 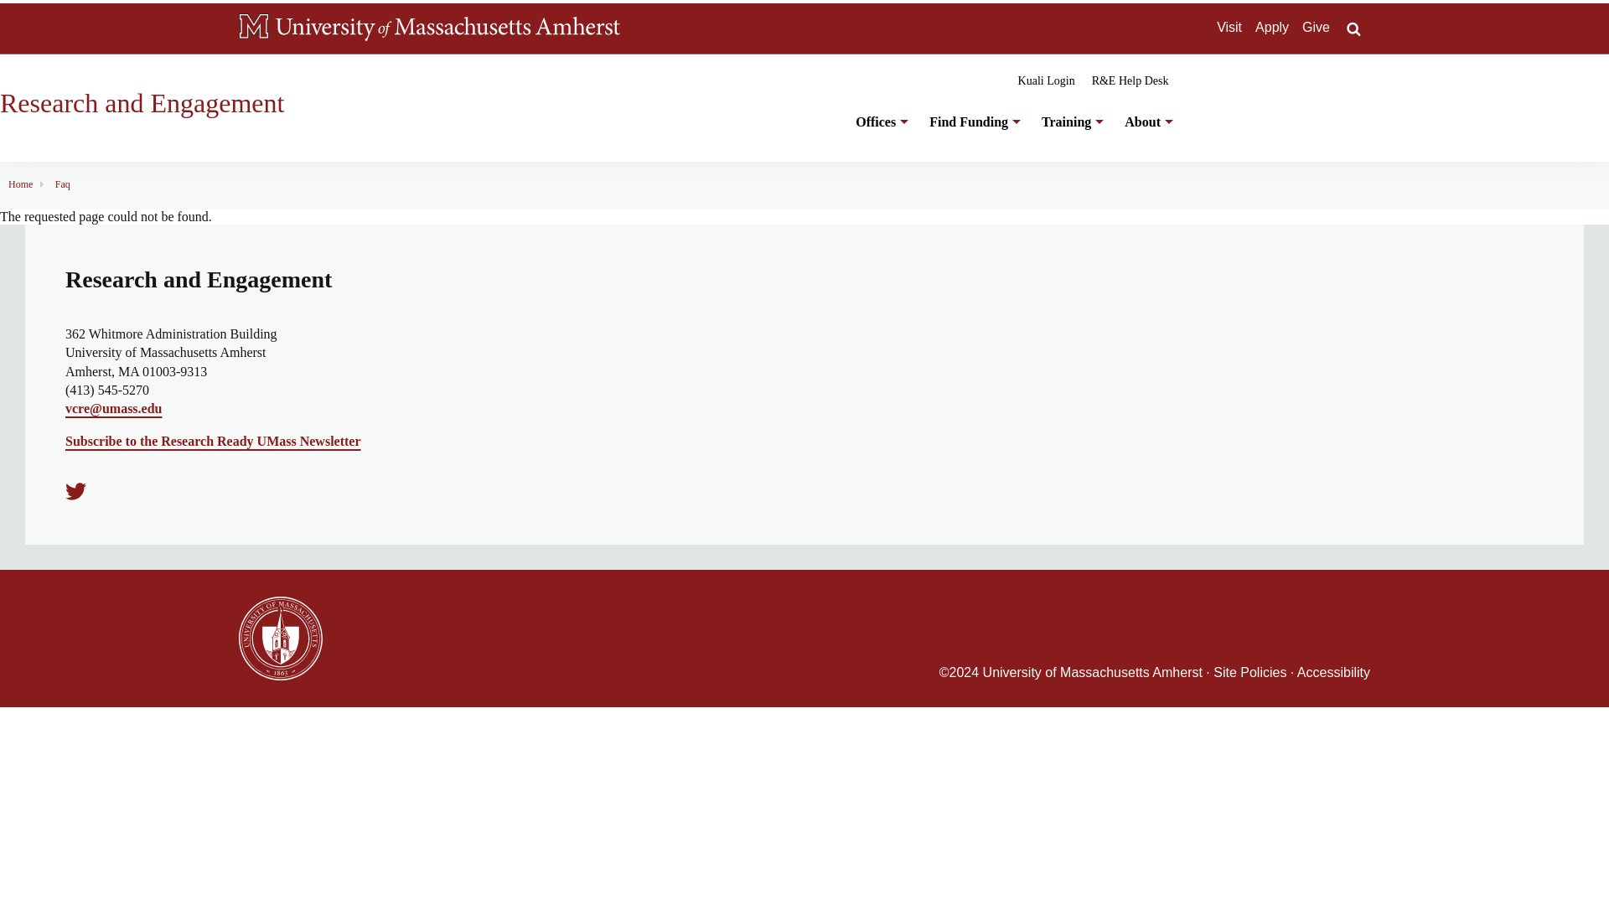 I want to click on The University of Massachusetts Amherst, so click(x=448, y=28).